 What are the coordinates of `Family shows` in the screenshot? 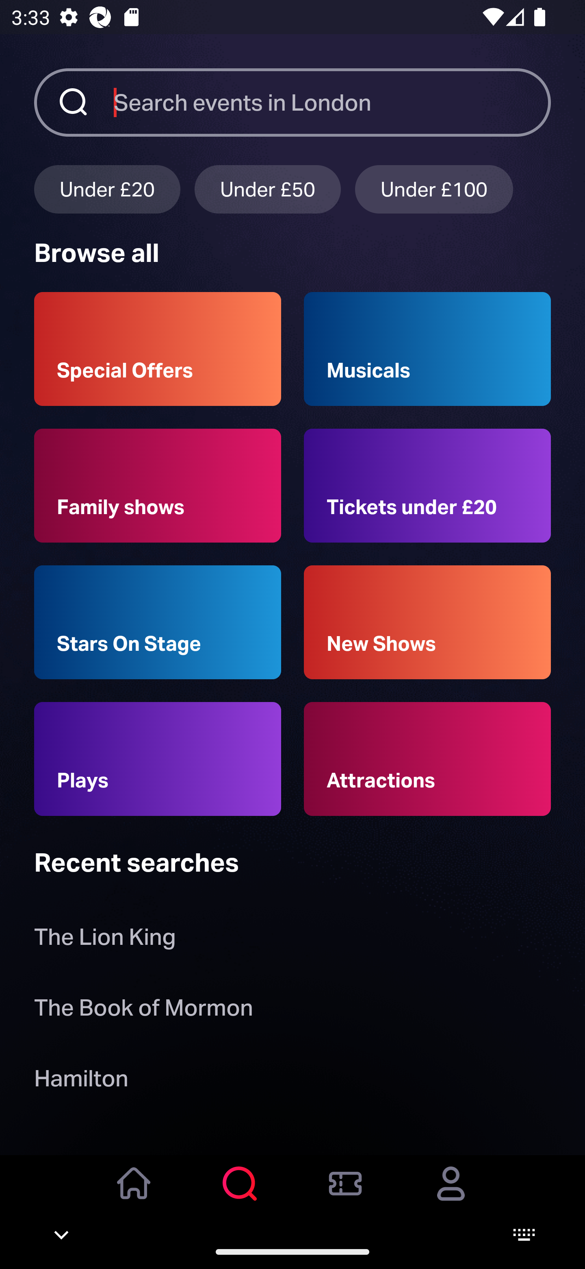 It's located at (158, 486).